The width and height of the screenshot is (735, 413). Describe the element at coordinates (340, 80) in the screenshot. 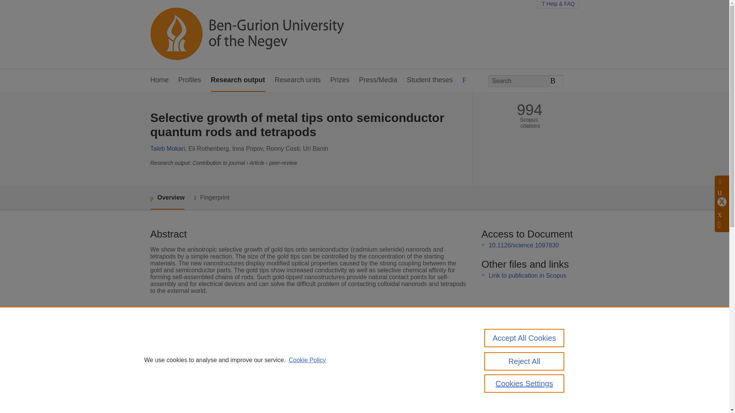

I see `Prizes` at that location.